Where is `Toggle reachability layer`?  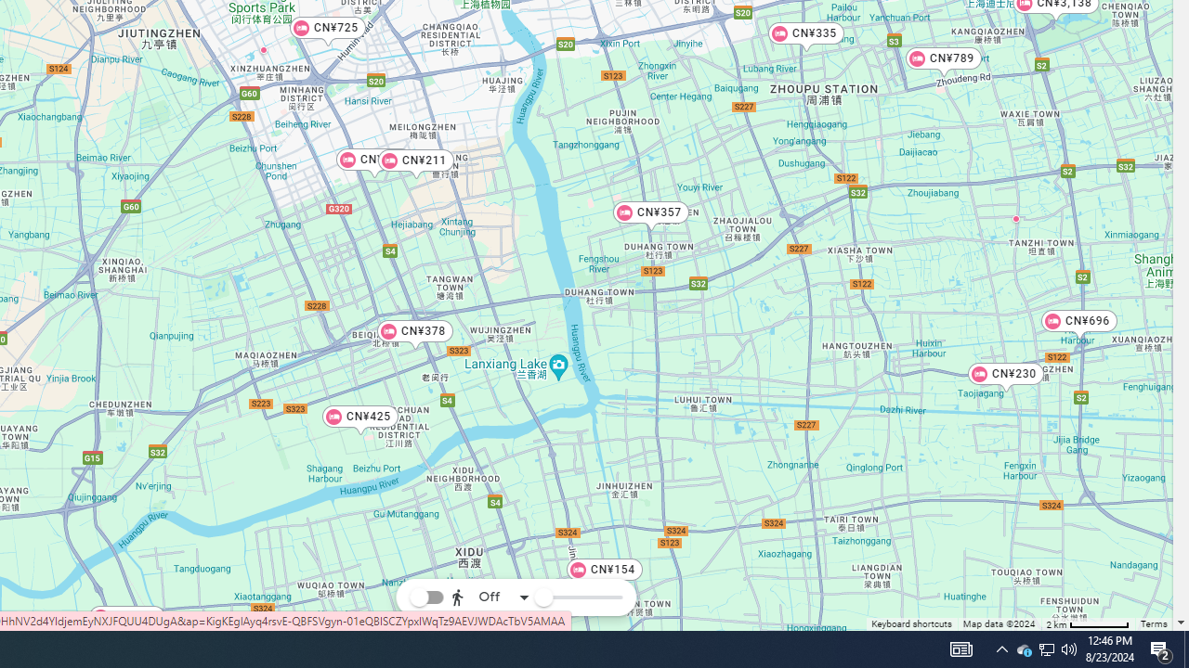
Toggle reachability layer is located at coordinates (426, 597).